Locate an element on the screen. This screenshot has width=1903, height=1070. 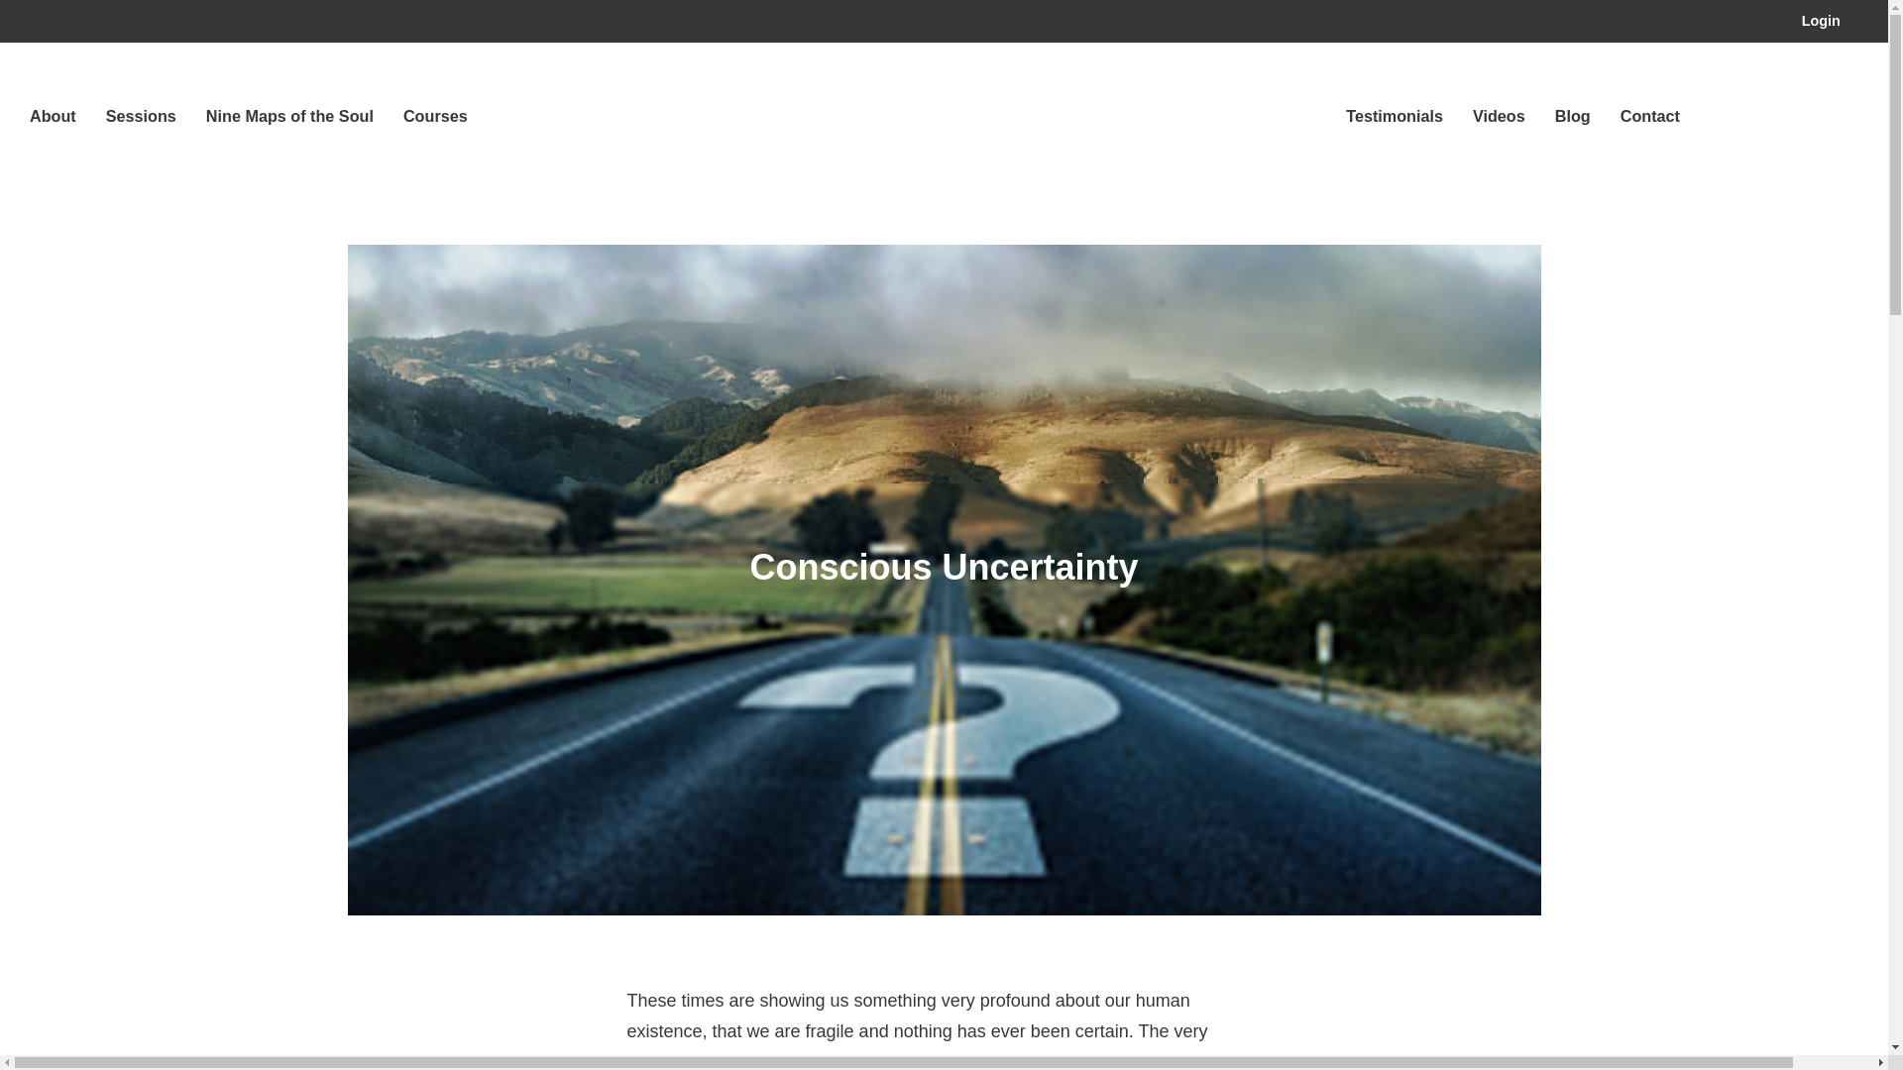
Videos is located at coordinates (1499, 116).